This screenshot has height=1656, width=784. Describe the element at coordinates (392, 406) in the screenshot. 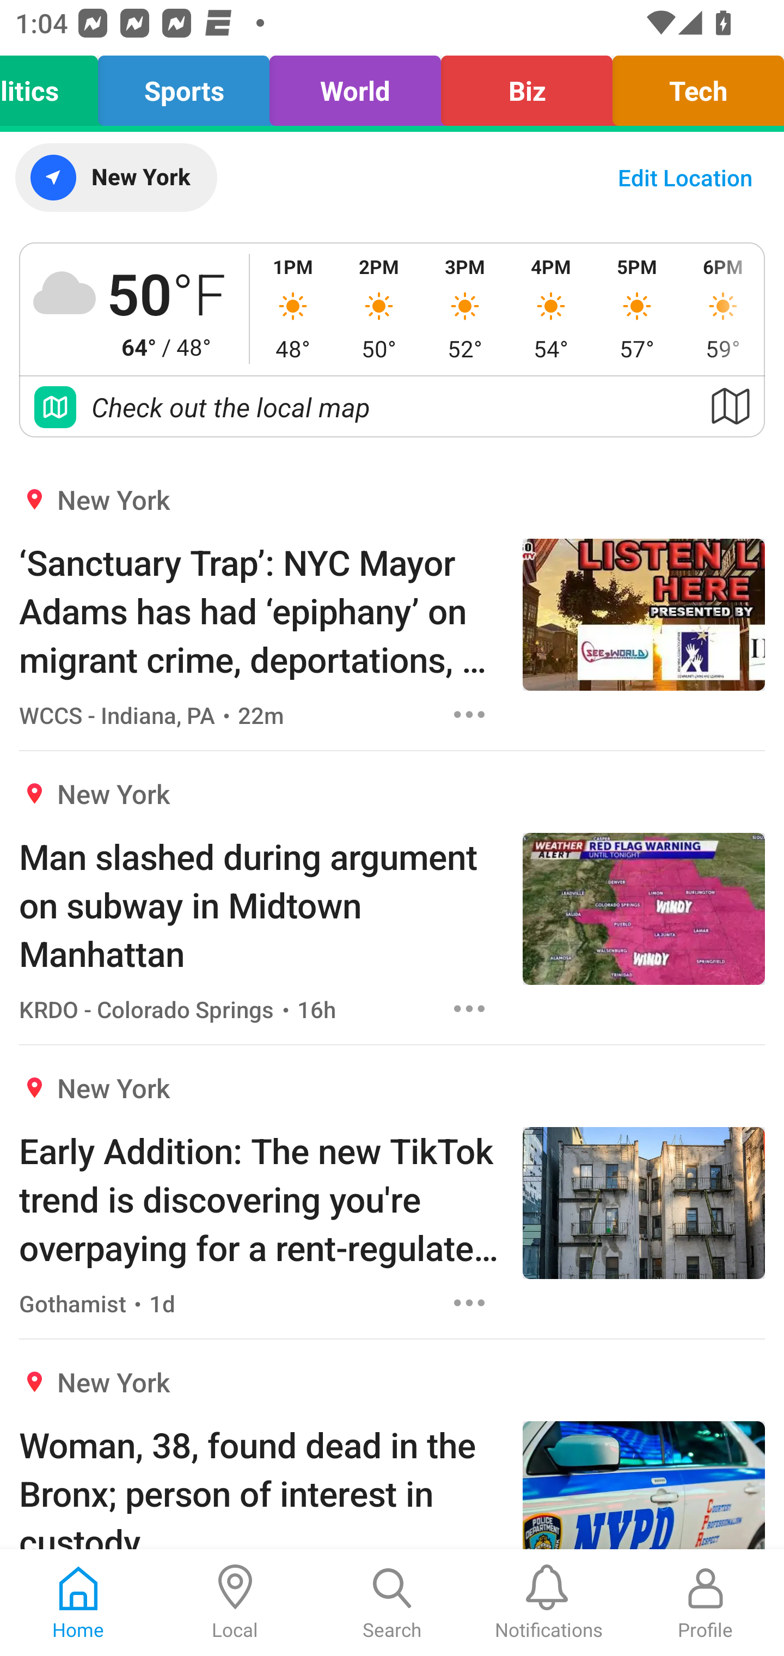

I see `Check out the local map` at that location.